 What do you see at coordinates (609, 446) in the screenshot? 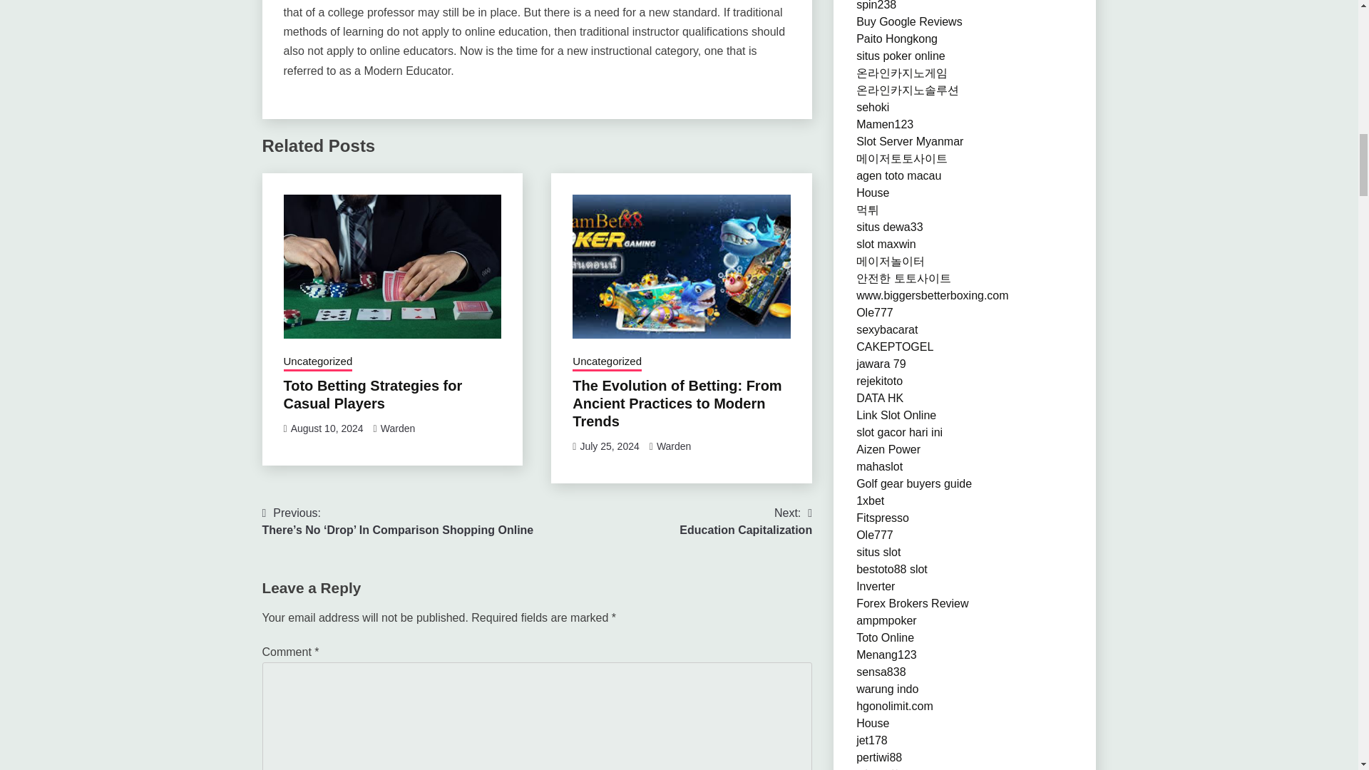
I see `July 25, 2024` at bounding box center [609, 446].